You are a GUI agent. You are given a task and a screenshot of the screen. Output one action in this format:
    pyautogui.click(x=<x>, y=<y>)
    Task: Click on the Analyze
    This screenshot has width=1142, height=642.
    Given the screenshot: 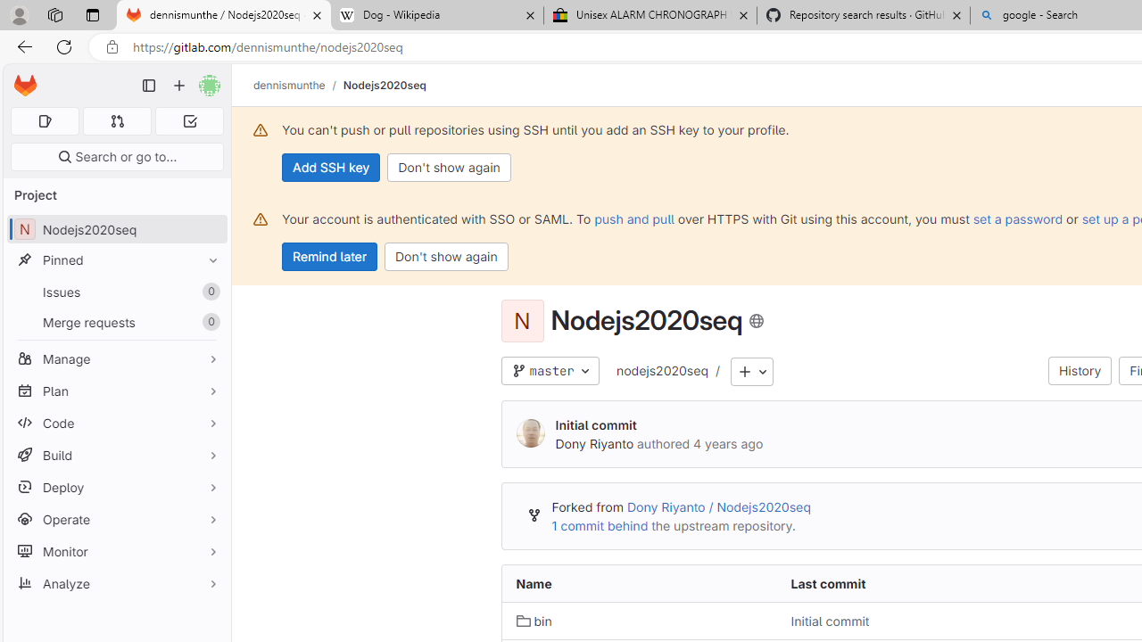 What is the action you would take?
    pyautogui.click(x=116, y=583)
    